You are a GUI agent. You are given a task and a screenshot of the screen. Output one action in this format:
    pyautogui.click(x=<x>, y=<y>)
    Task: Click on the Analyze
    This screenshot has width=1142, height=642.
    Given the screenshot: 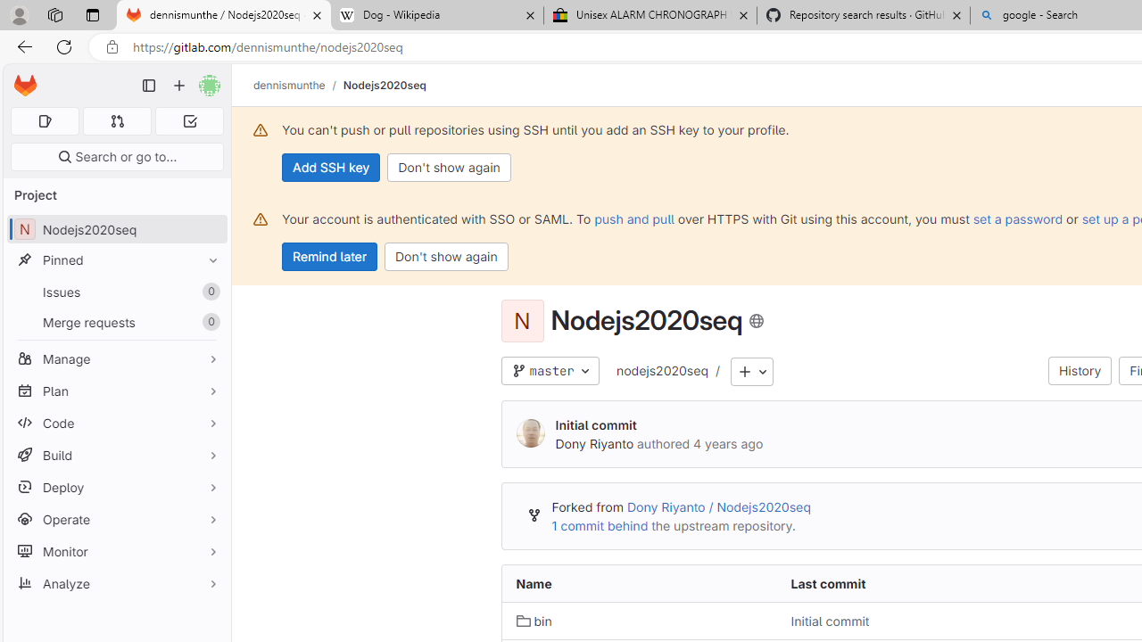 What is the action you would take?
    pyautogui.click(x=116, y=583)
    